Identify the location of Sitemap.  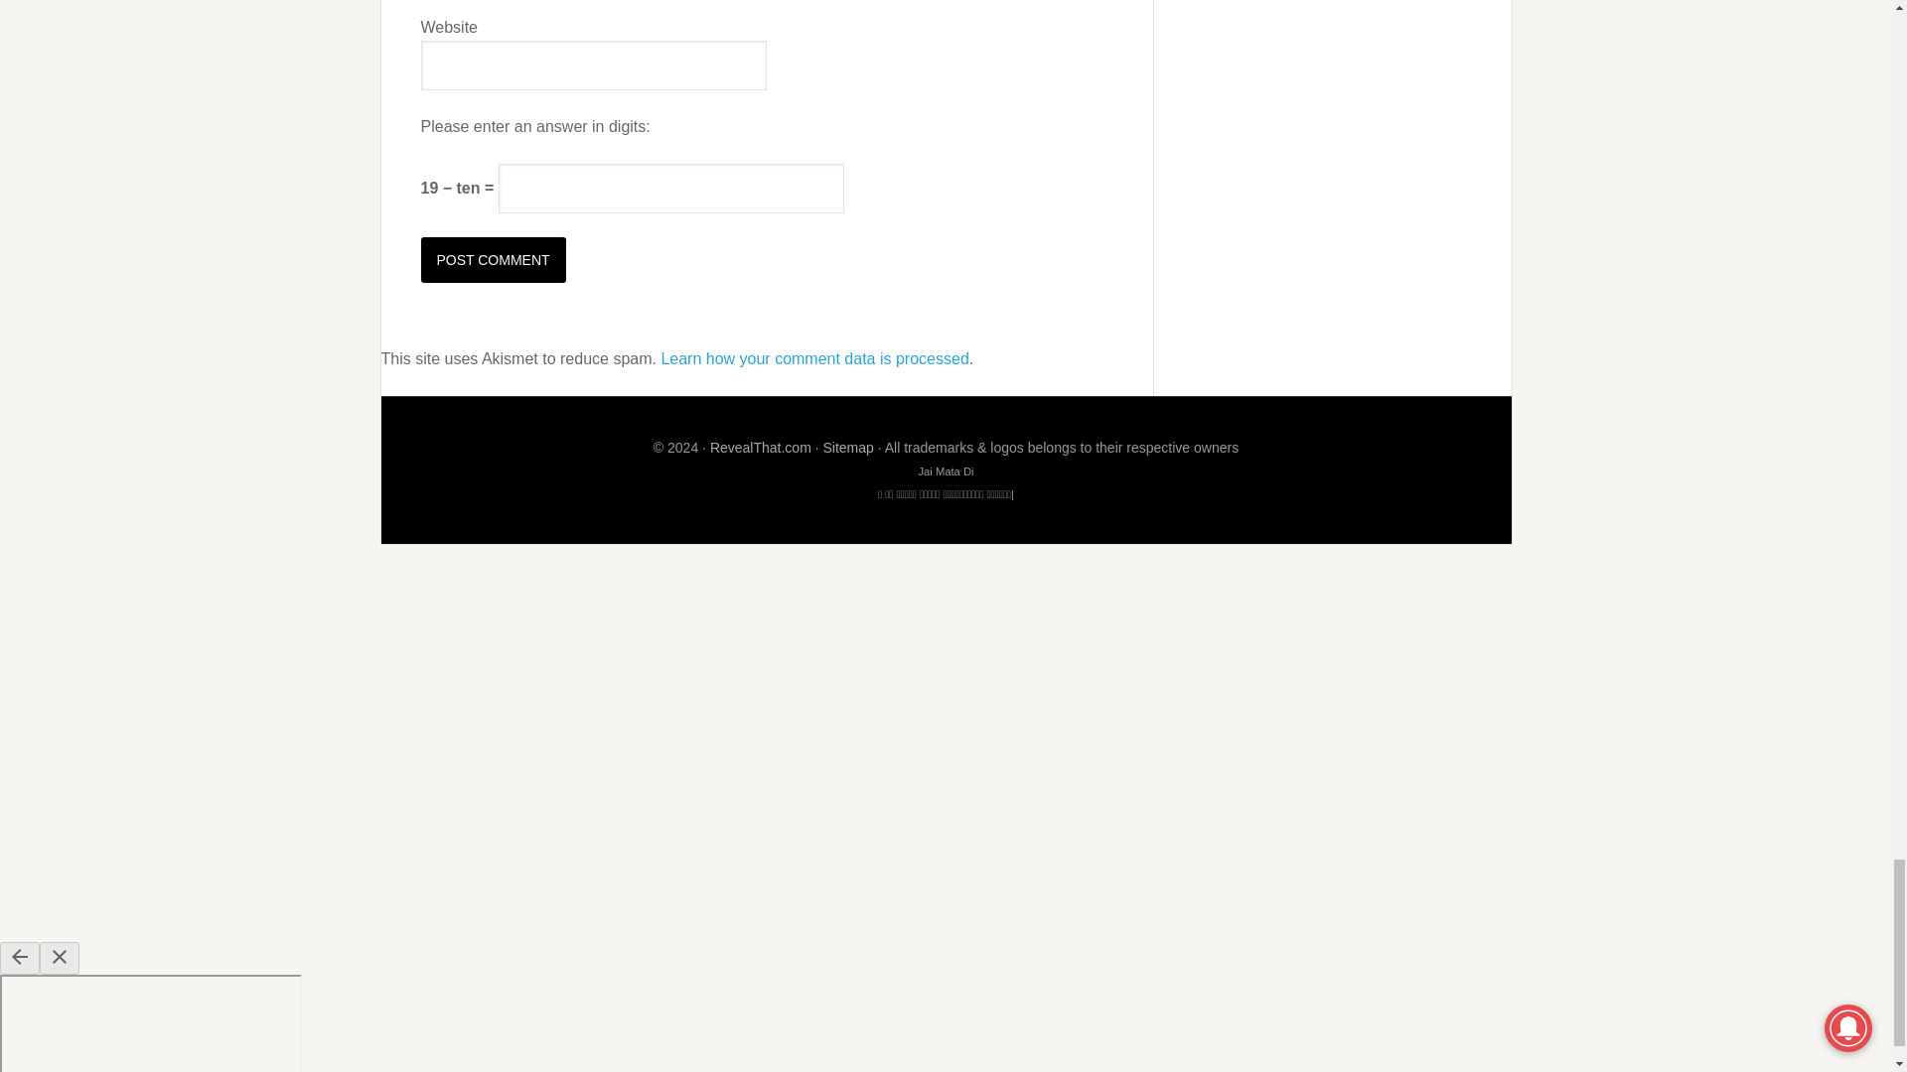
(847, 447).